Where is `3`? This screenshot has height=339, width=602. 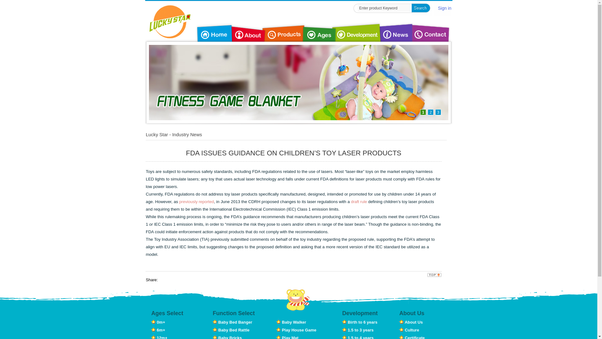 3 is located at coordinates (438, 112).